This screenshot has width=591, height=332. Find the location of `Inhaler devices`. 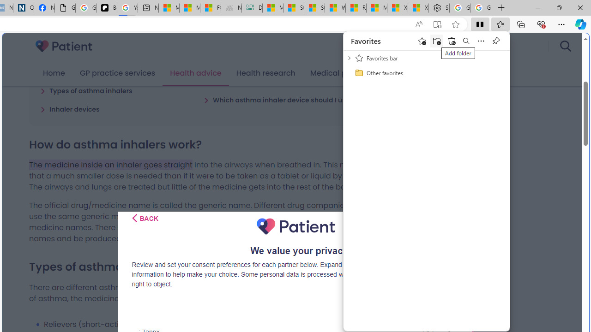

Inhaler devices is located at coordinates (70, 109).